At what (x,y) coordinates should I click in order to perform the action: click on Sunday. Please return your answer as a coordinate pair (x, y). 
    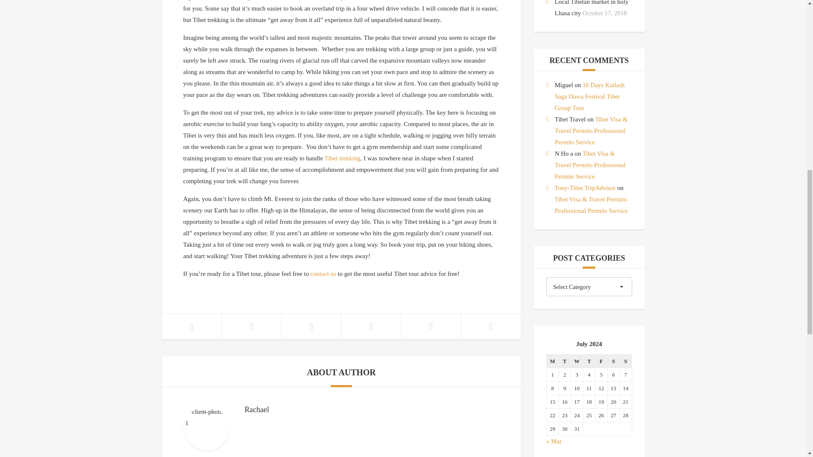
    Looking at the image, I should click on (625, 361).